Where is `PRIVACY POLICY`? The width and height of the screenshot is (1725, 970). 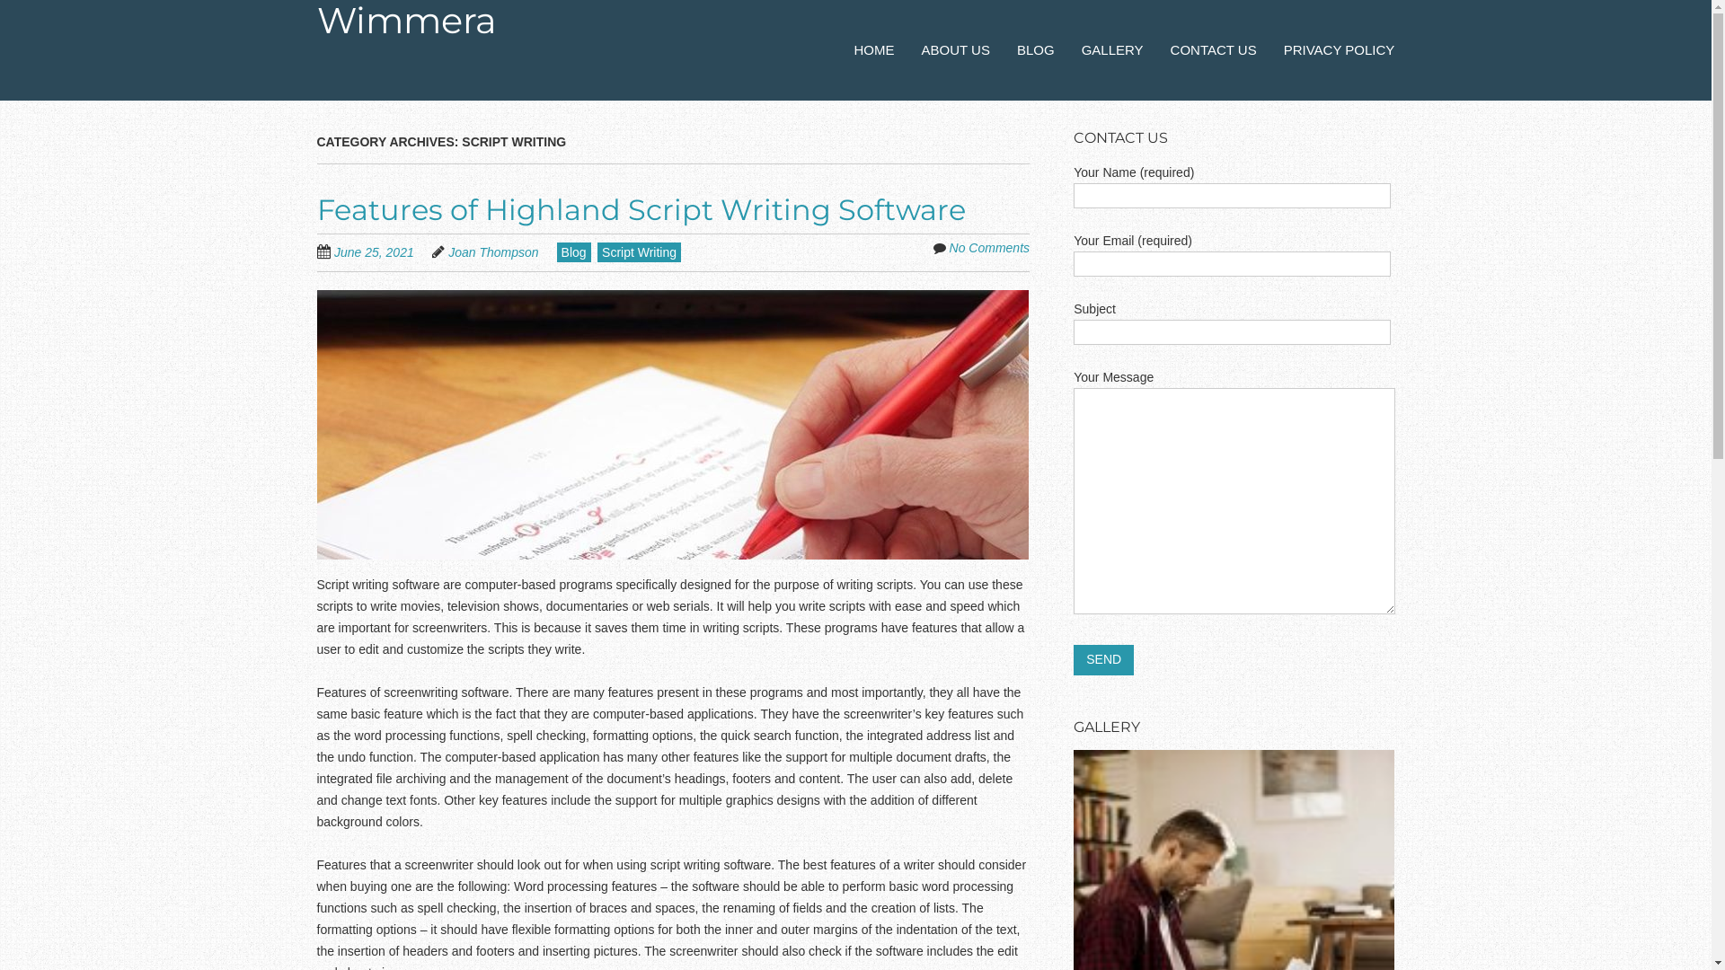 PRIVACY POLICY is located at coordinates (1340, 50).